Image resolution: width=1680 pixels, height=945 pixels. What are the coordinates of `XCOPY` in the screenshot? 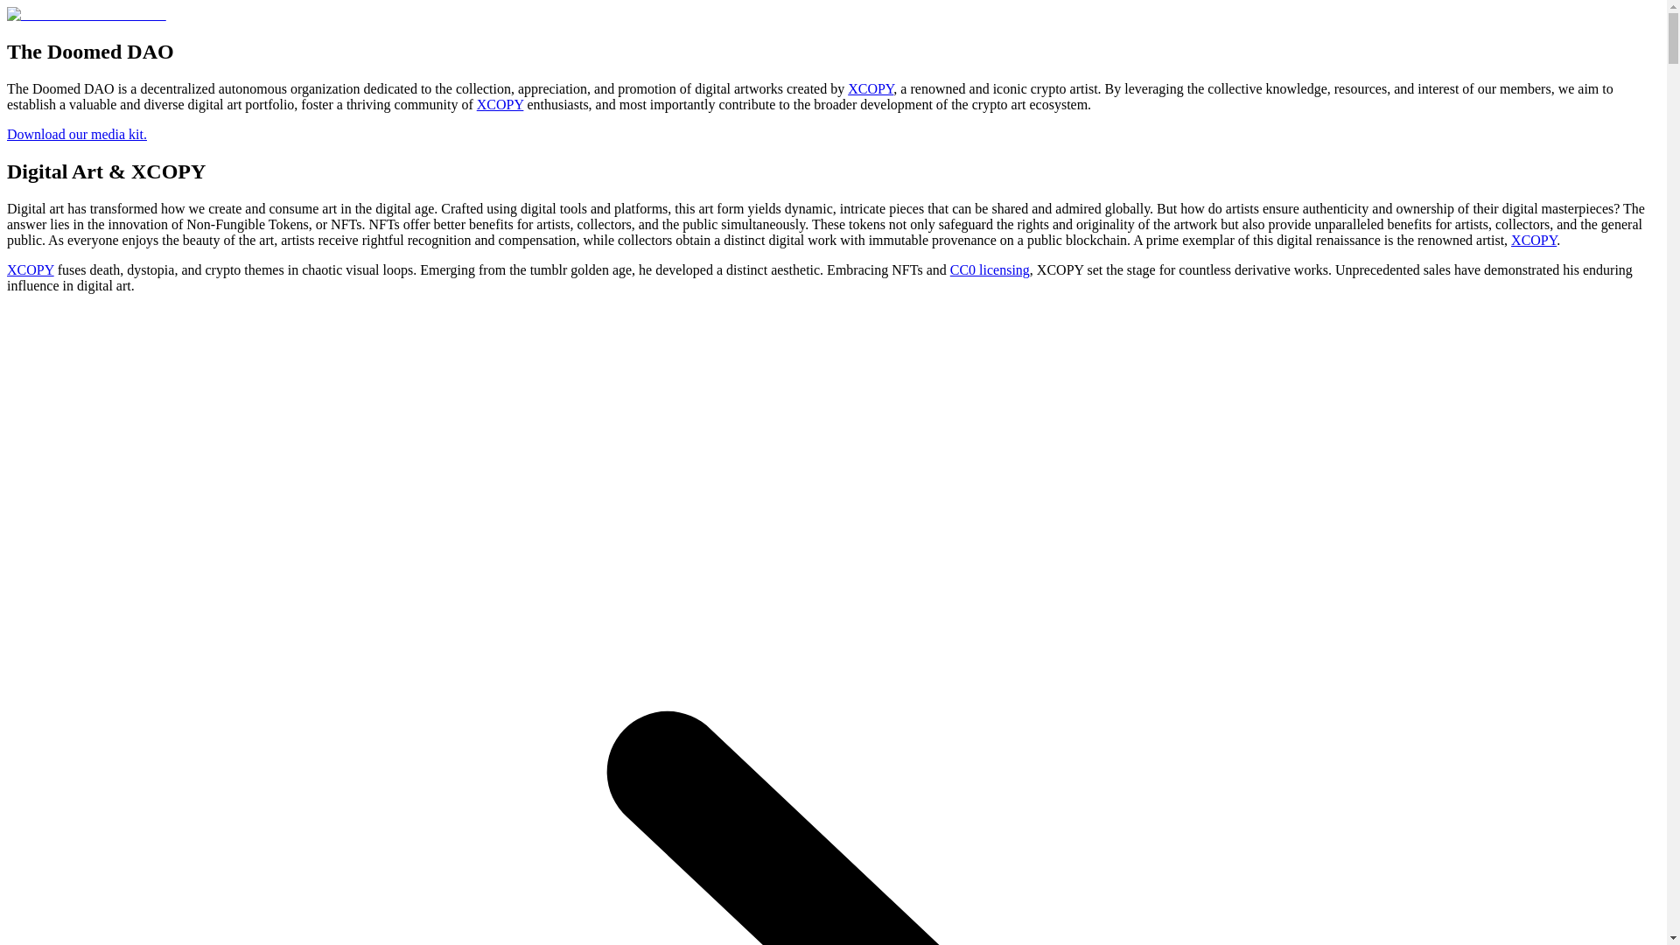 It's located at (1533, 240).